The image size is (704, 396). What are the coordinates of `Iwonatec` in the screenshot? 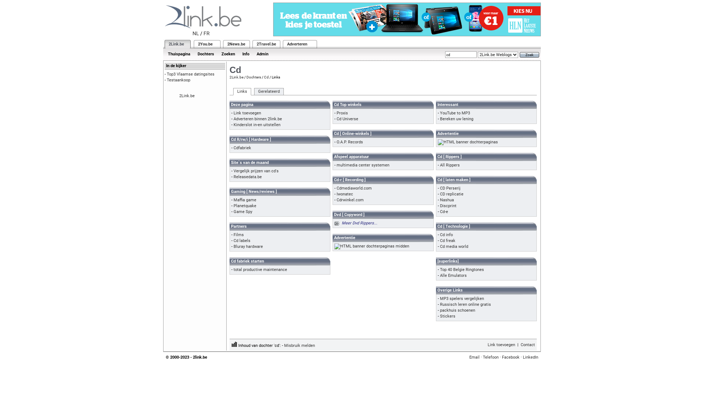 It's located at (345, 194).